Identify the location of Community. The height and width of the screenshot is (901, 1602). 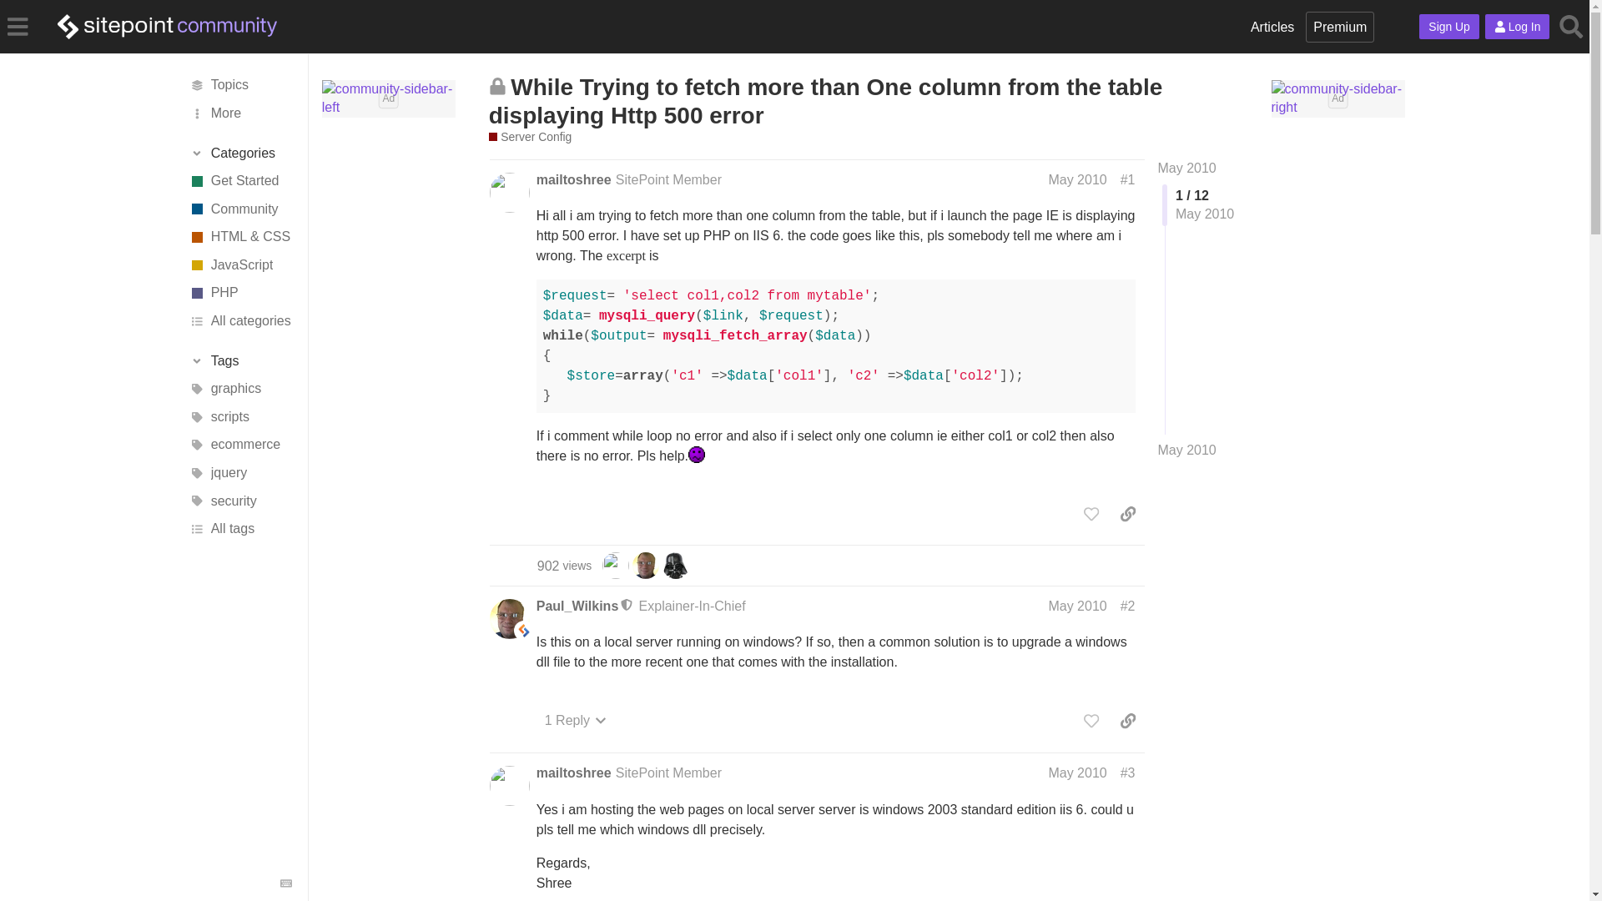
(239, 209).